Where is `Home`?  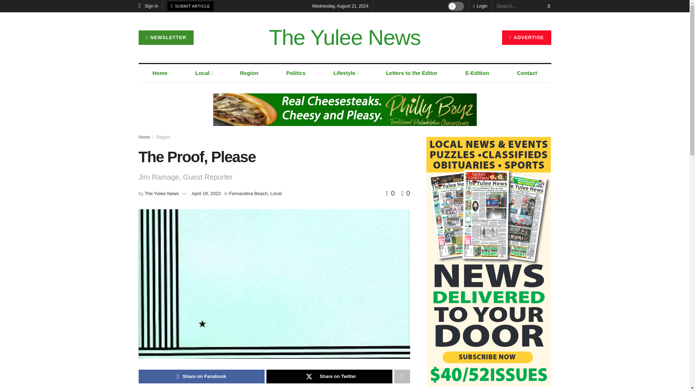
Home is located at coordinates (160, 73).